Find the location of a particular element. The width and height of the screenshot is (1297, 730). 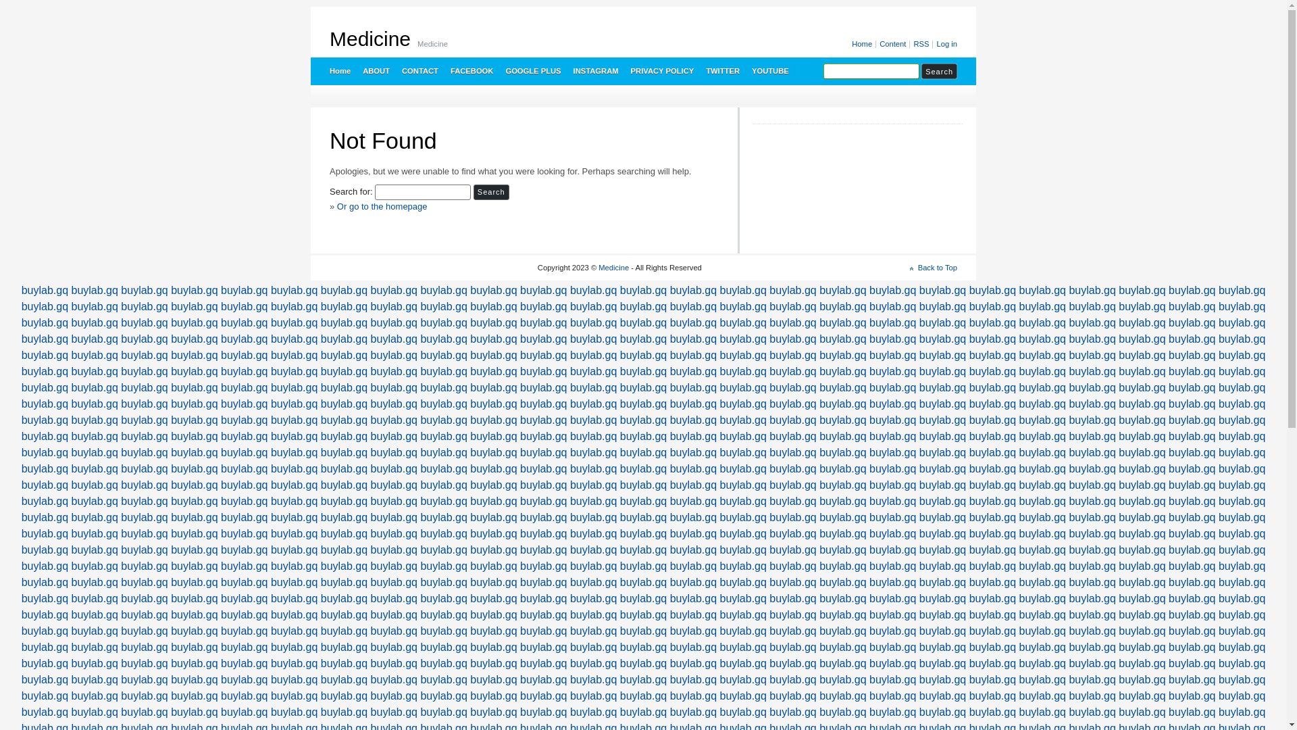

buylab.gq is located at coordinates (793, 372).